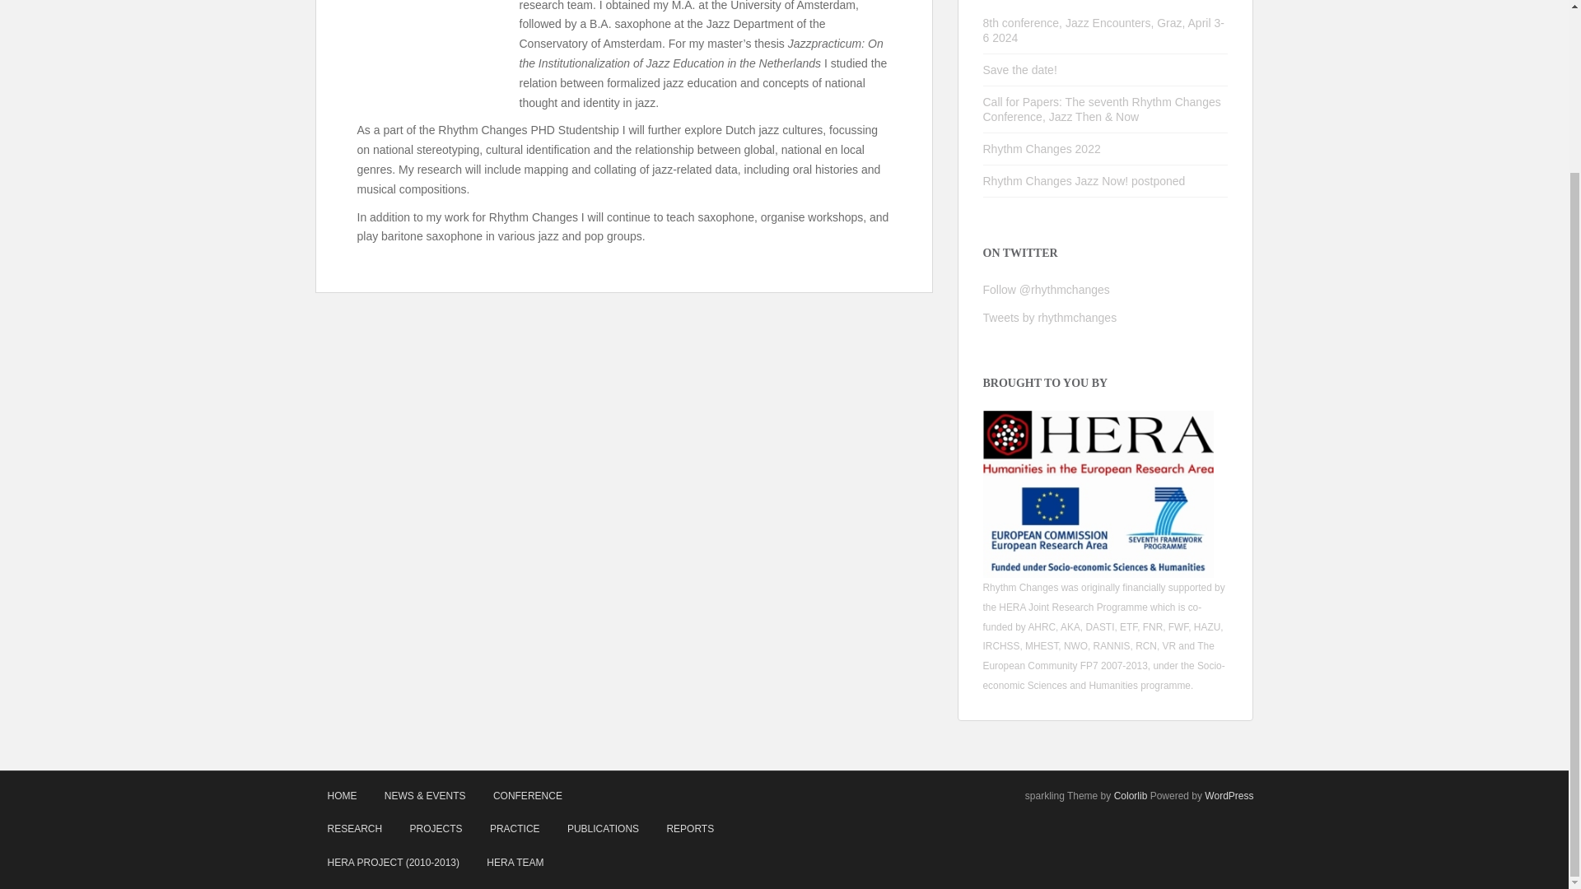 The height and width of the screenshot is (889, 1581). Describe the element at coordinates (436, 828) in the screenshot. I see `PROJECTS` at that location.